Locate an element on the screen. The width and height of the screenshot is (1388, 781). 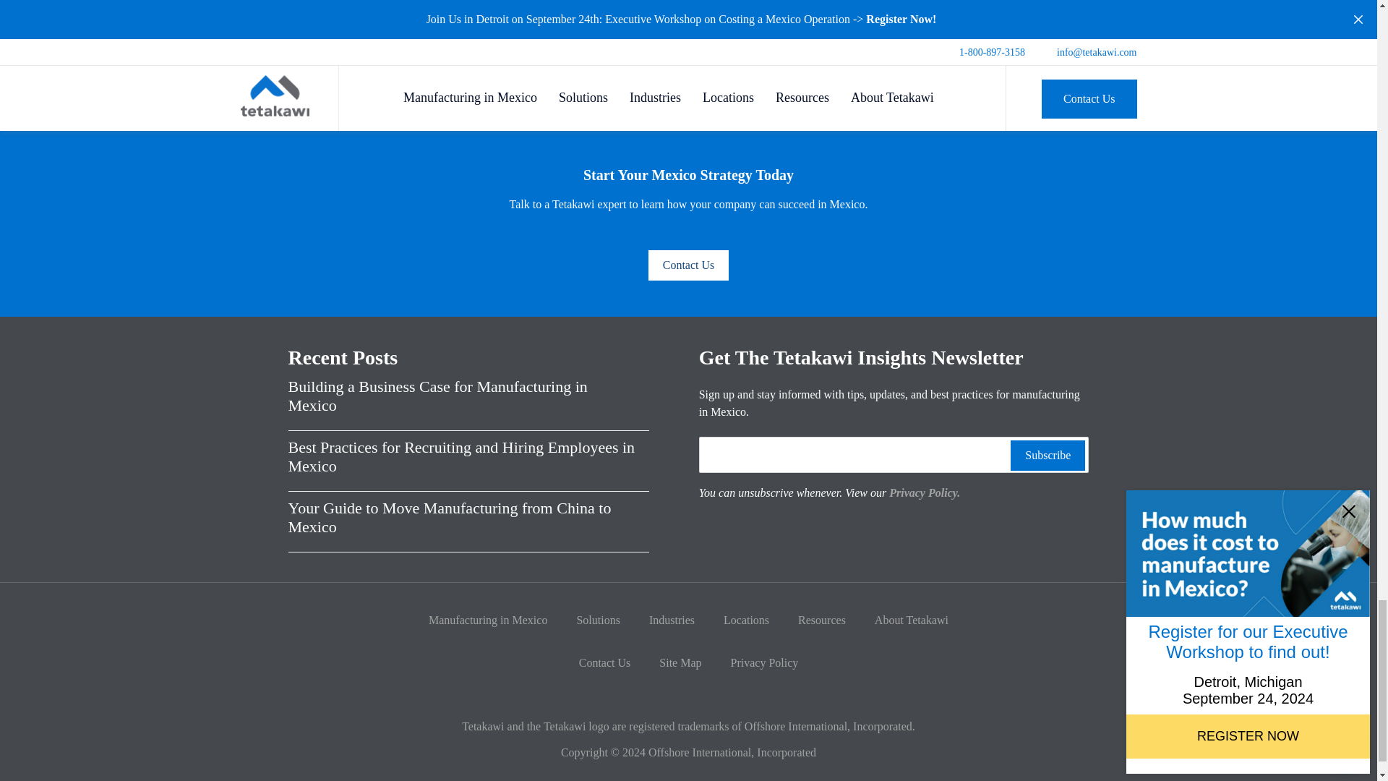
Contact Us is located at coordinates (688, 265).